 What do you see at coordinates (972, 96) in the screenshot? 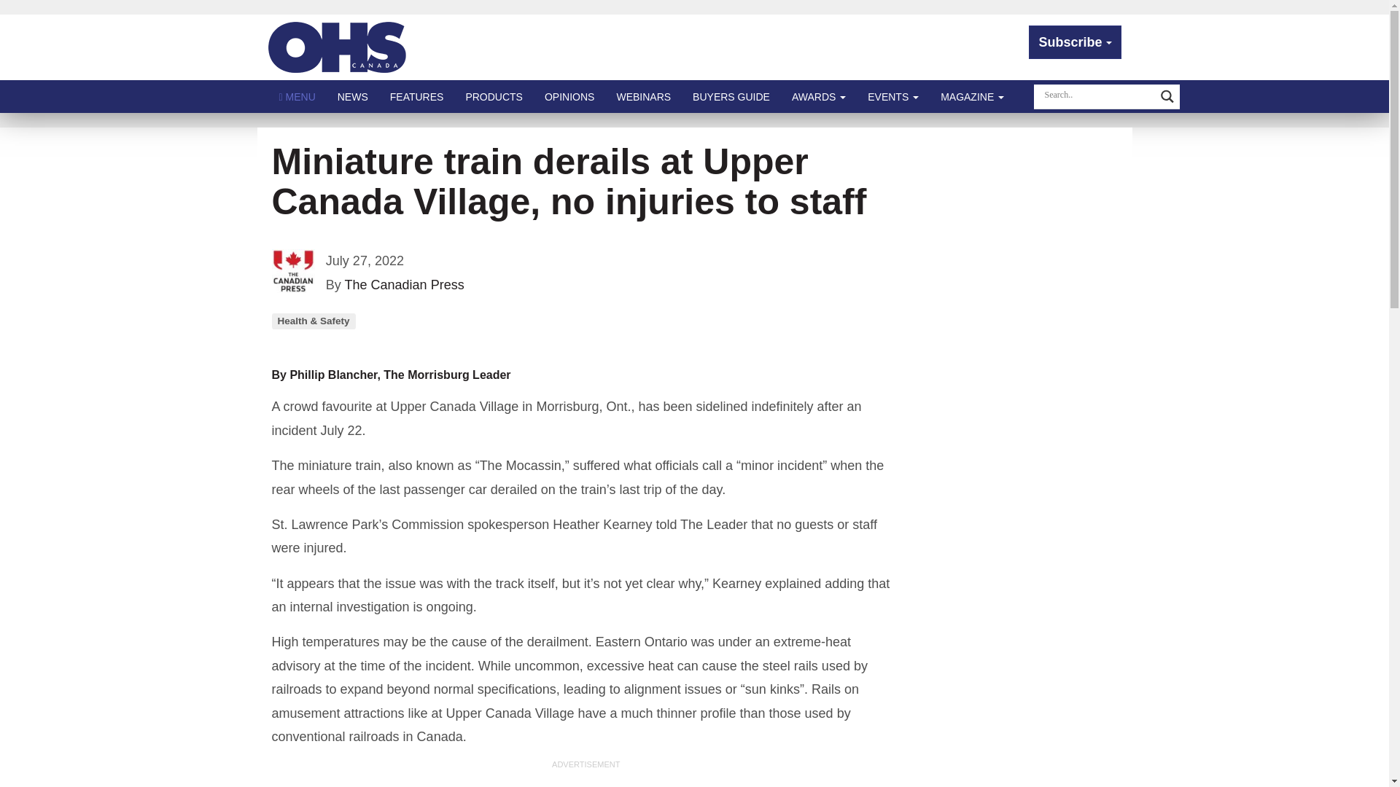
I see `MAGAZINE` at bounding box center [972, 96].